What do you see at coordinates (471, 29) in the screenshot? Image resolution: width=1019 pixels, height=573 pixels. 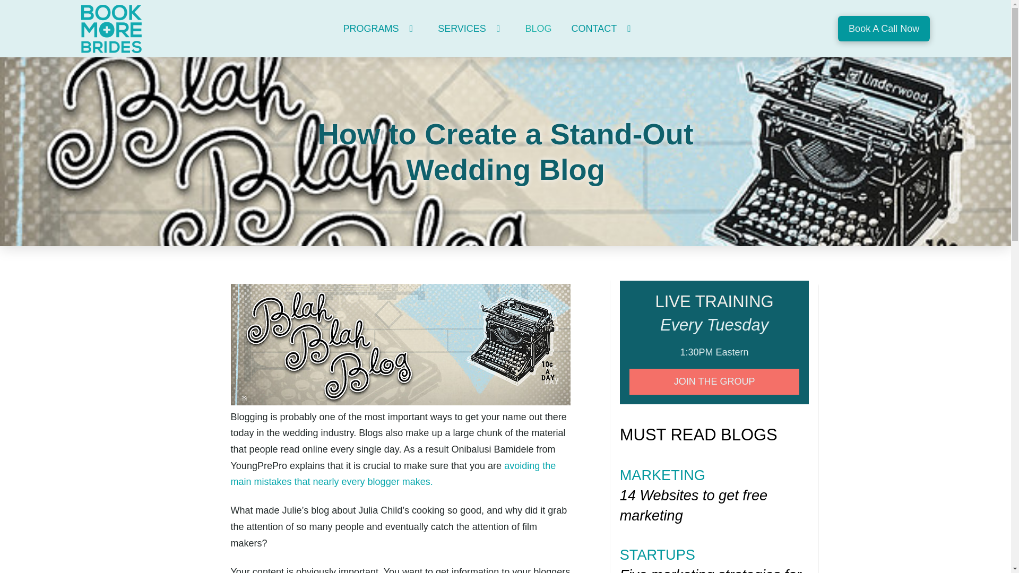 I see `SERVICES` at bounding box center [471, 29].